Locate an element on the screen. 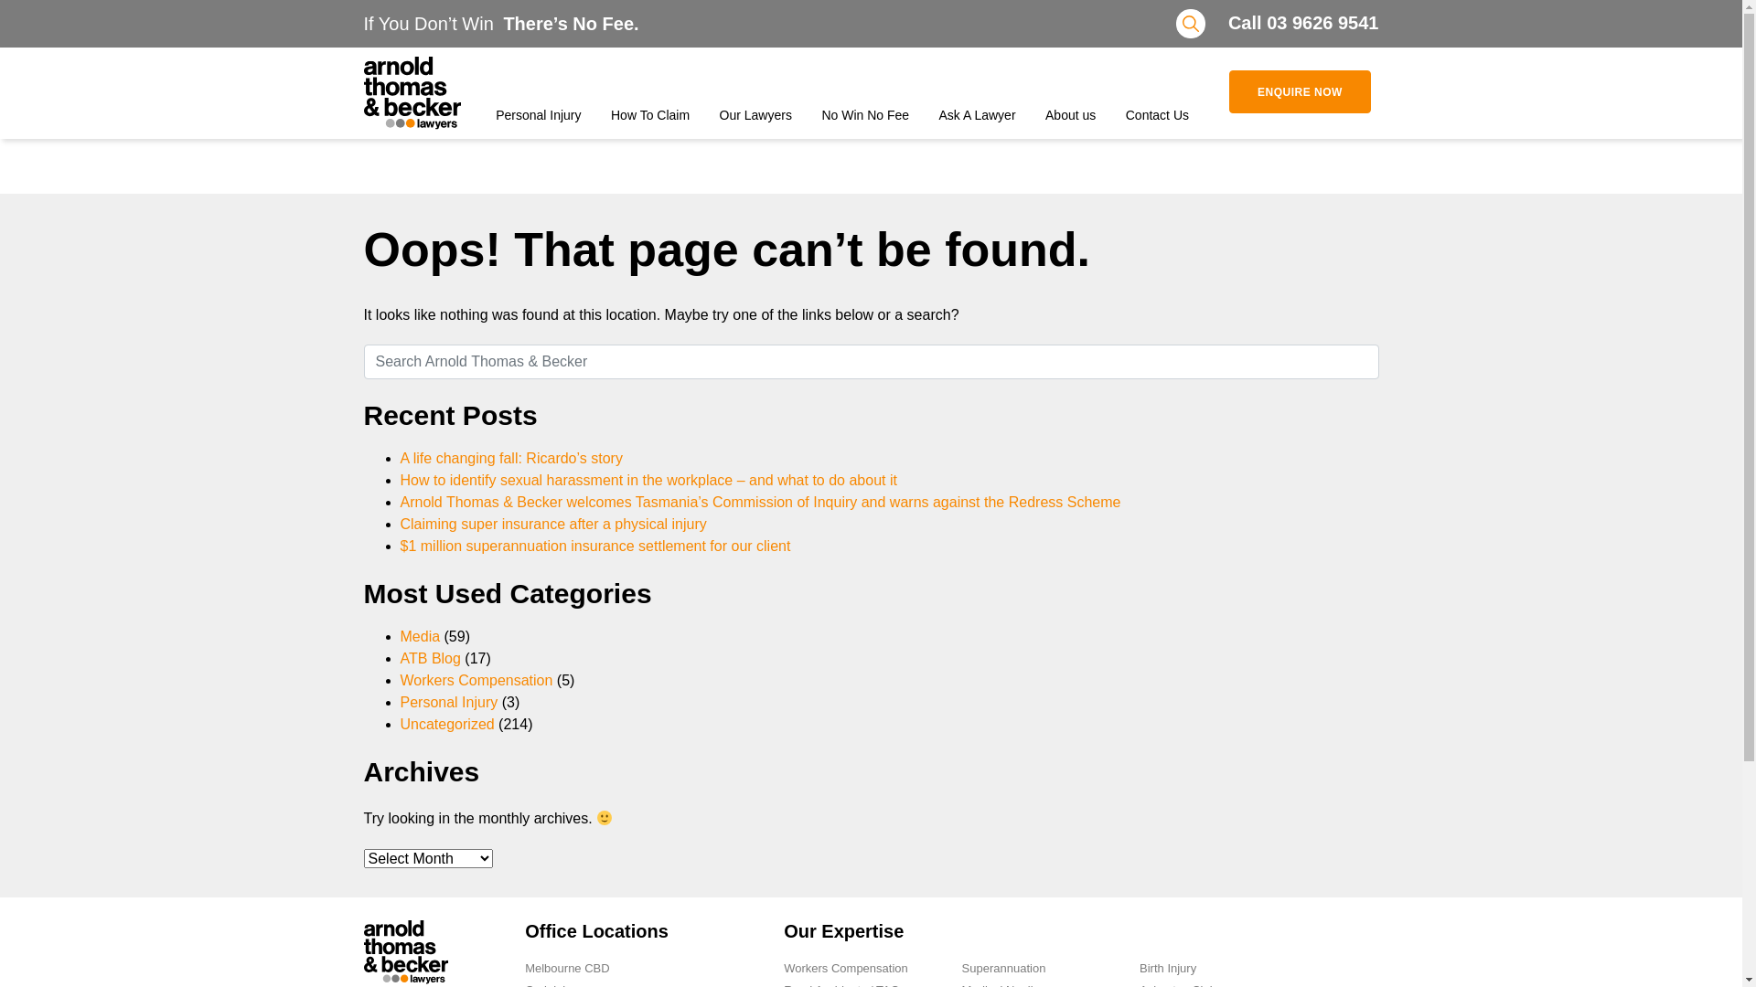 The height and width of the screenshot is (987, 1756). ENQUIRE NOW is located at coordinates (1301, 91).